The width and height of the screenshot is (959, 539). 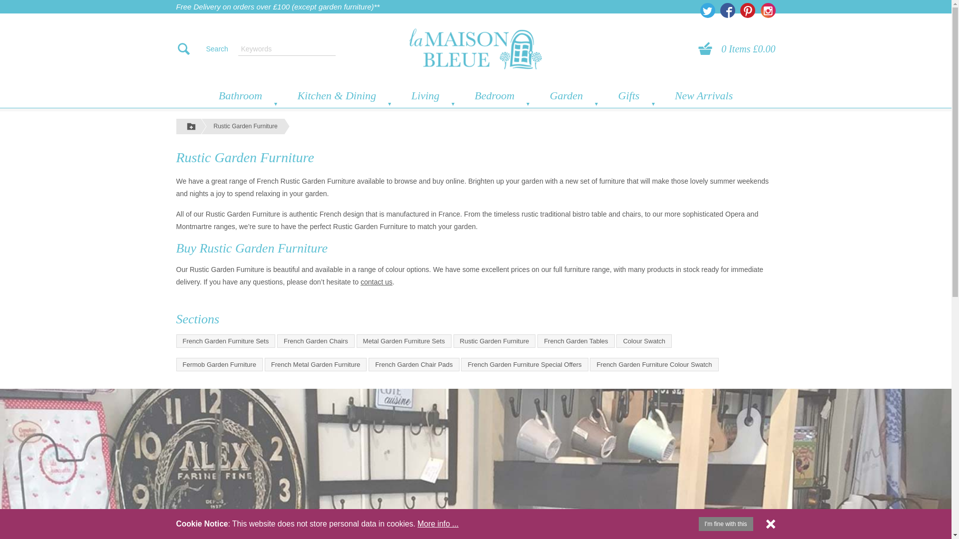 I want to click on Show Breadcrumbs, so click(x=191, y=126).